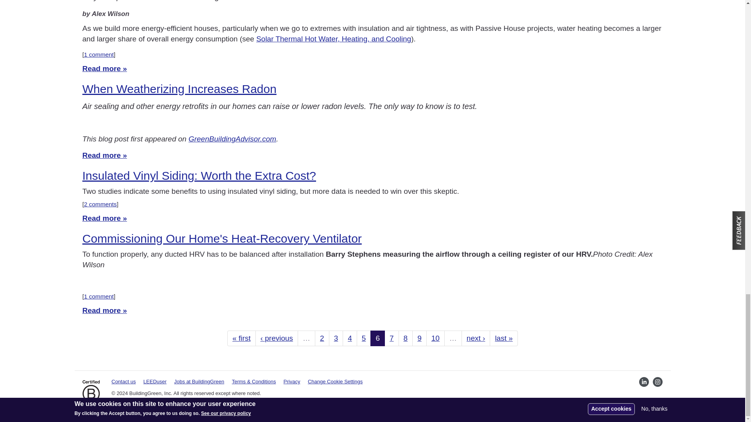 The width and height of the screenshot is (751, 422). What do you see at coordinates (419, 338) in the screenshot?
I see `Go to page 9` at bounding box center [419, 338].